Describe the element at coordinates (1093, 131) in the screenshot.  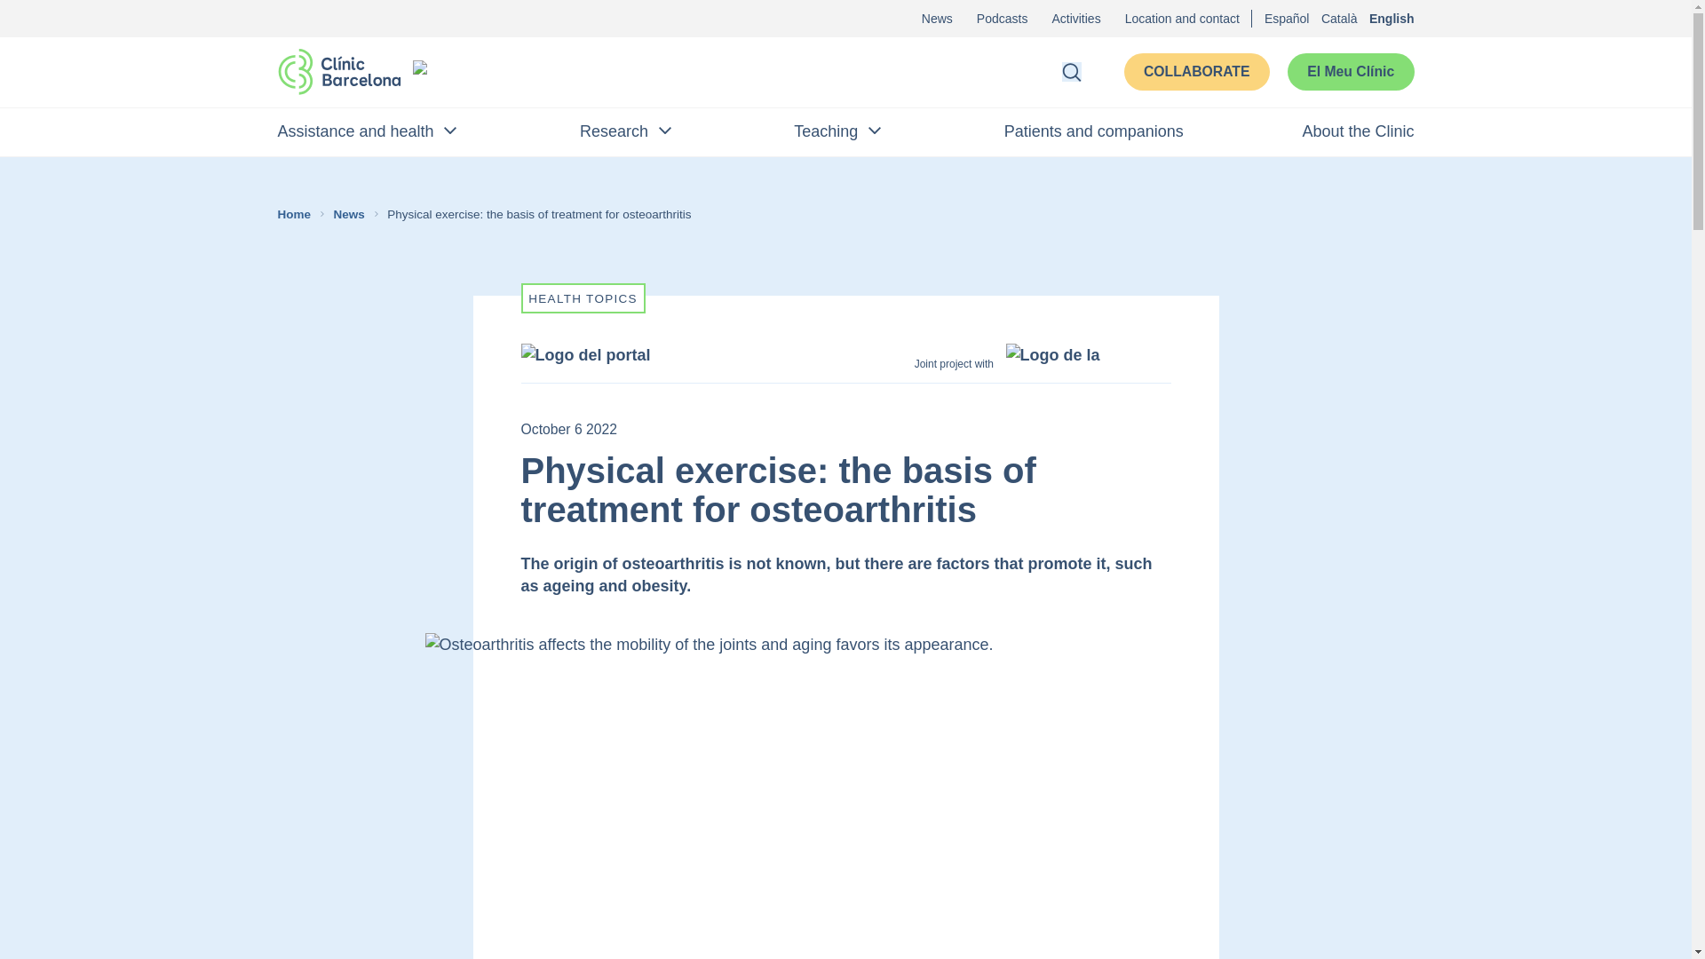
I see `Patients and companions` at that location.